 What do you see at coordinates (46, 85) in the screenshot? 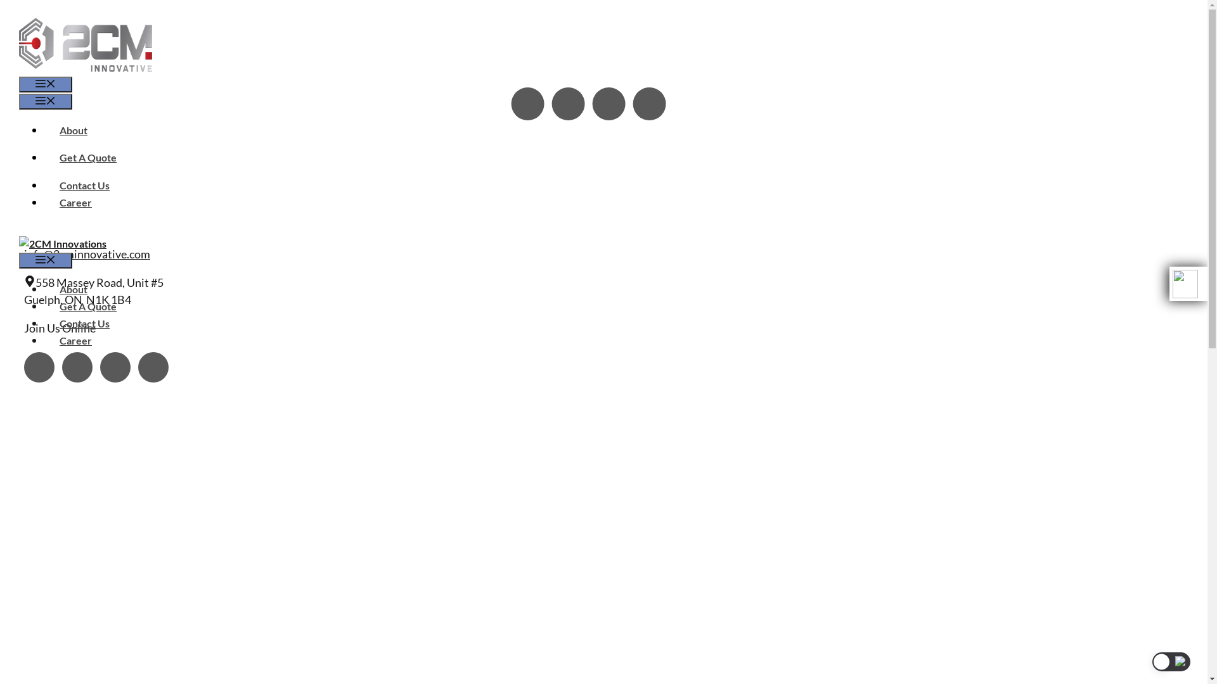
I see `Menu` at bounding box center [46, 85].